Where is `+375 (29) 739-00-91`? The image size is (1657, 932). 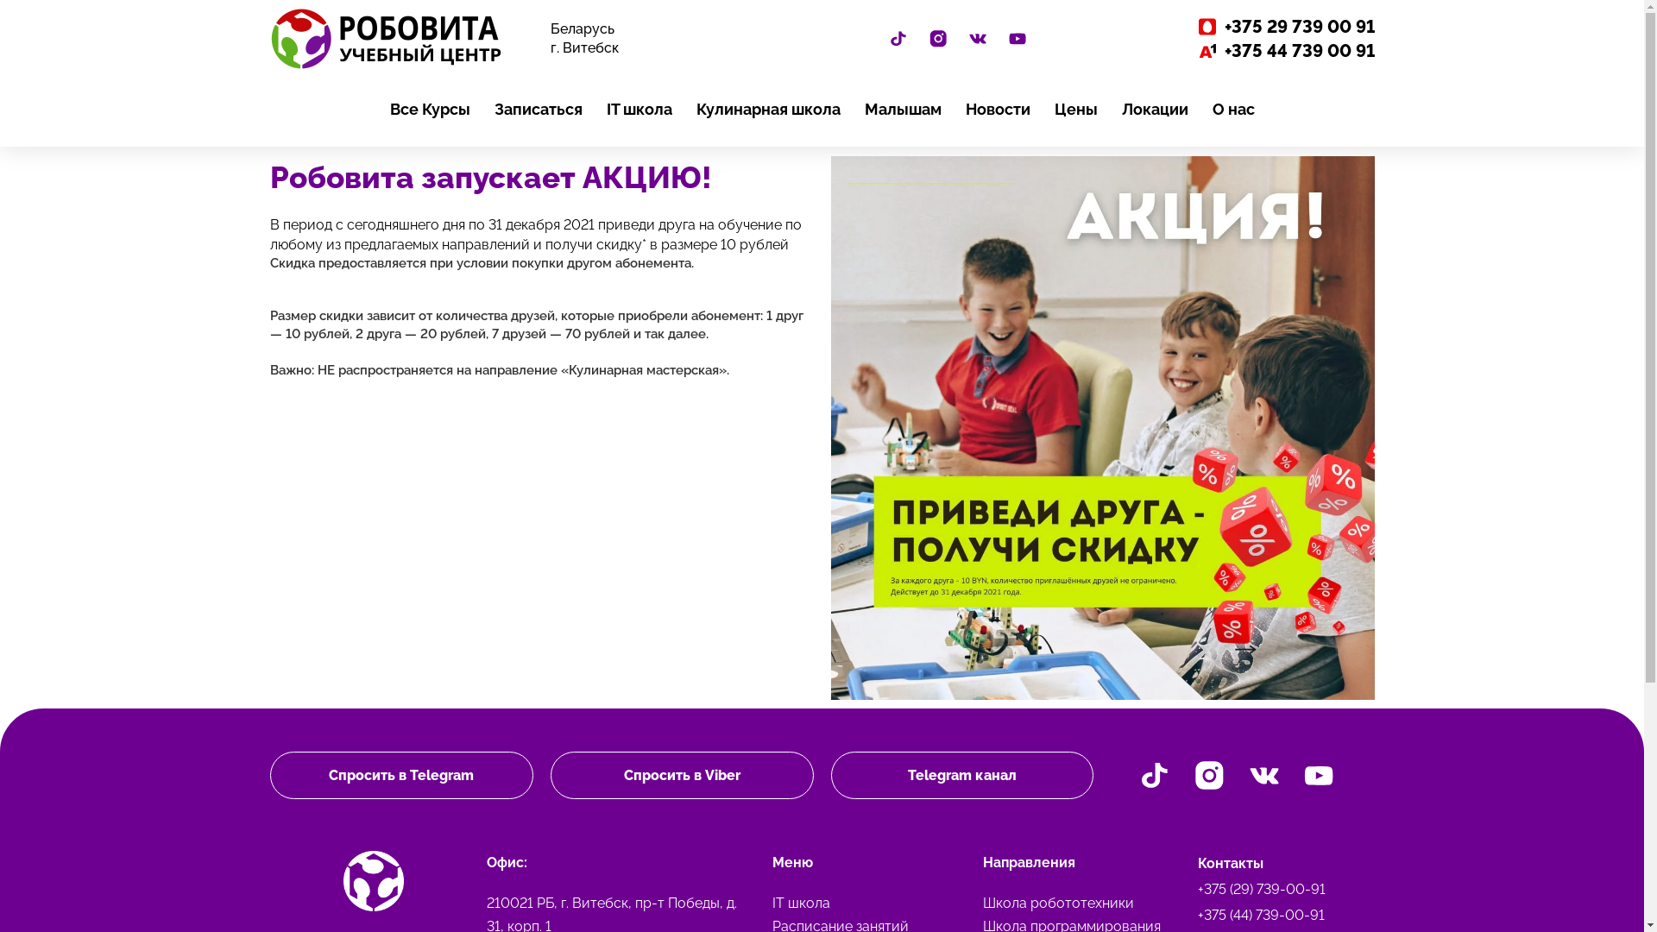
+375 (29) 739-00-91 is located at coordinates (1282, 890).